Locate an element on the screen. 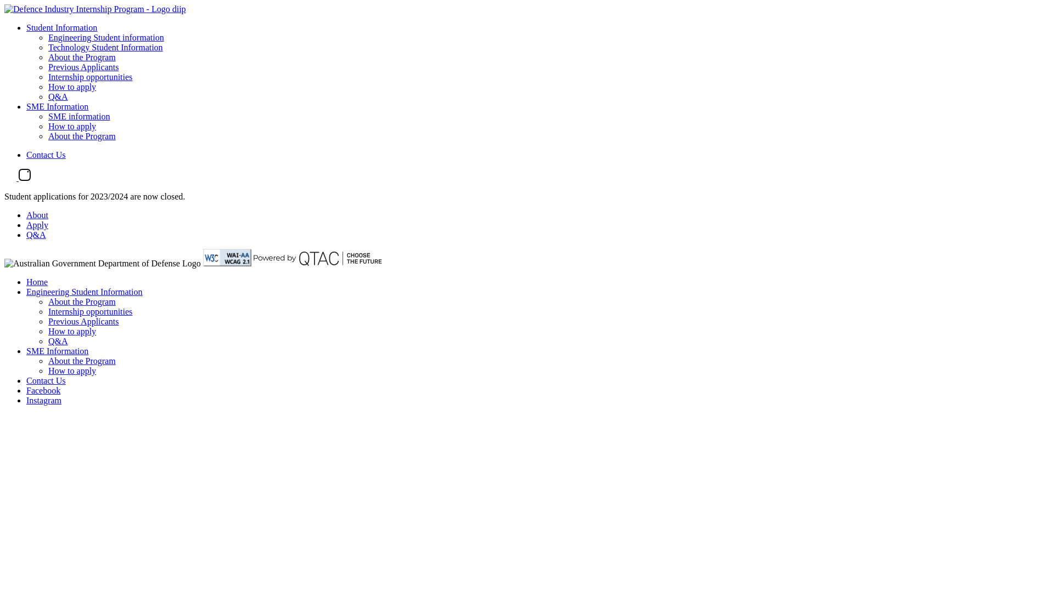 The height and width of the screenshot is (592, 1054). Engineering Student Information is located at coordinates (85, 292).